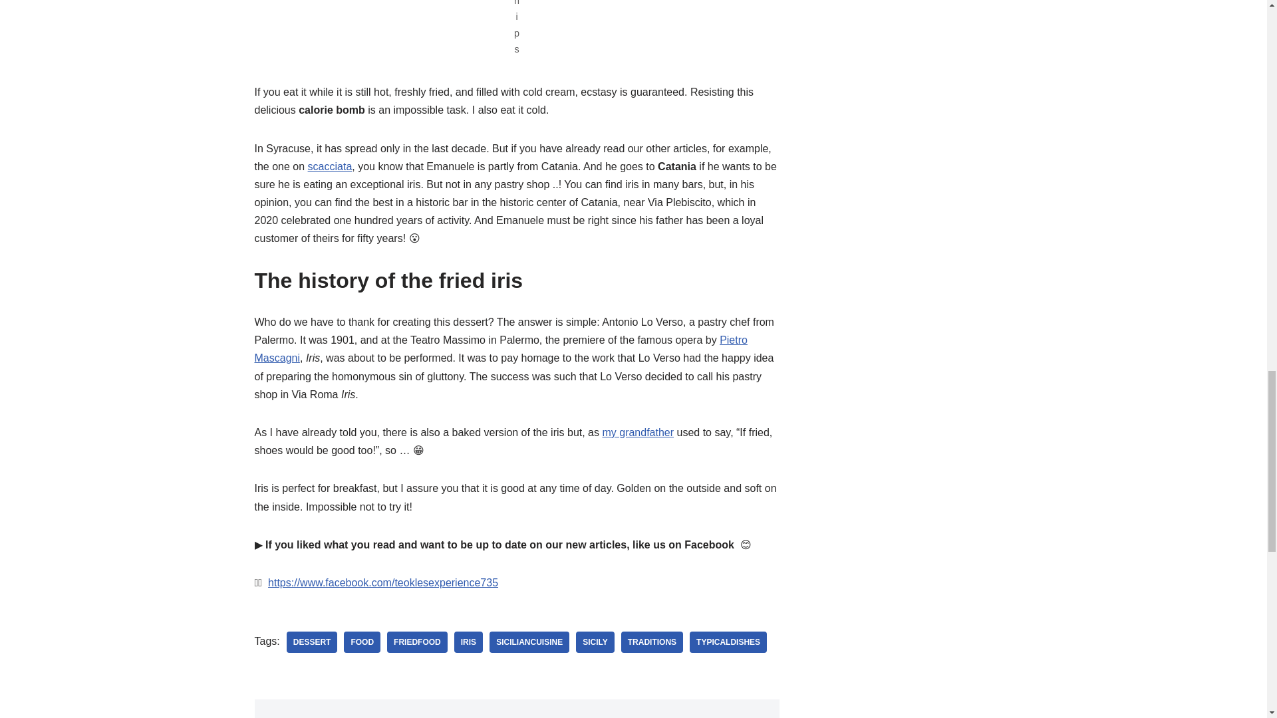 The height and width of the screenshot is (718, 1277). I want to click on scacciata, so click(330, 166).